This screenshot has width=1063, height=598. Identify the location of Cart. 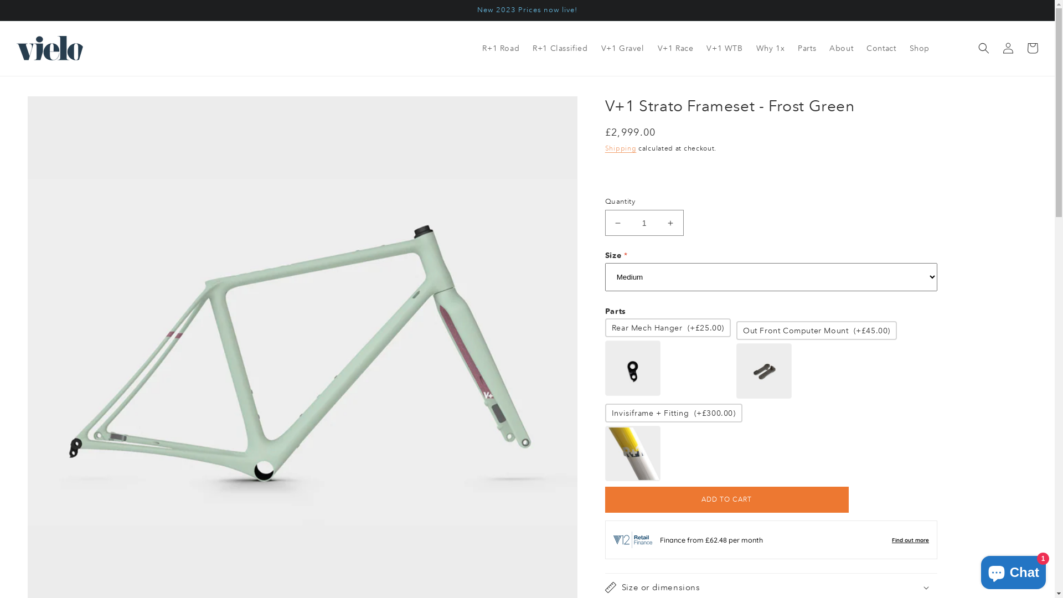
(1033, 48).